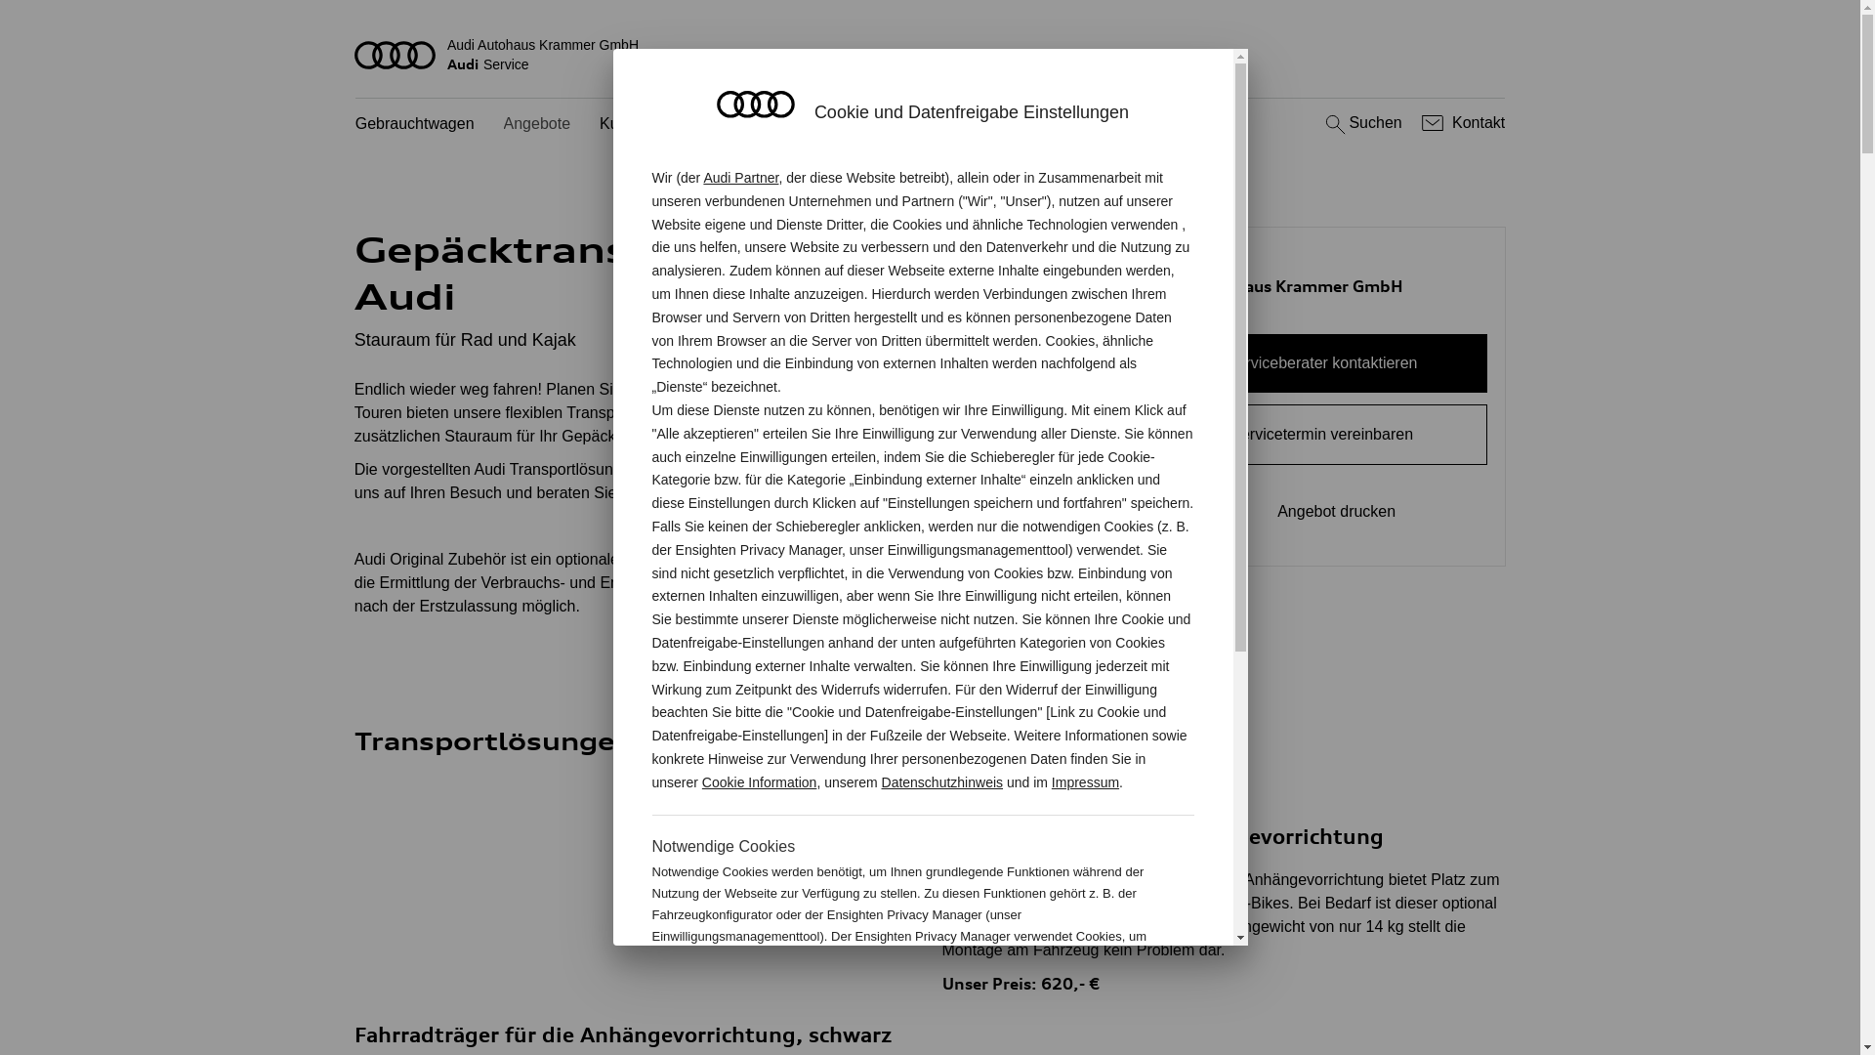 The height and width of the screenshot is (1055, 1875). I want to click on Servicetermin vereinbaren, so click(1322, 435).